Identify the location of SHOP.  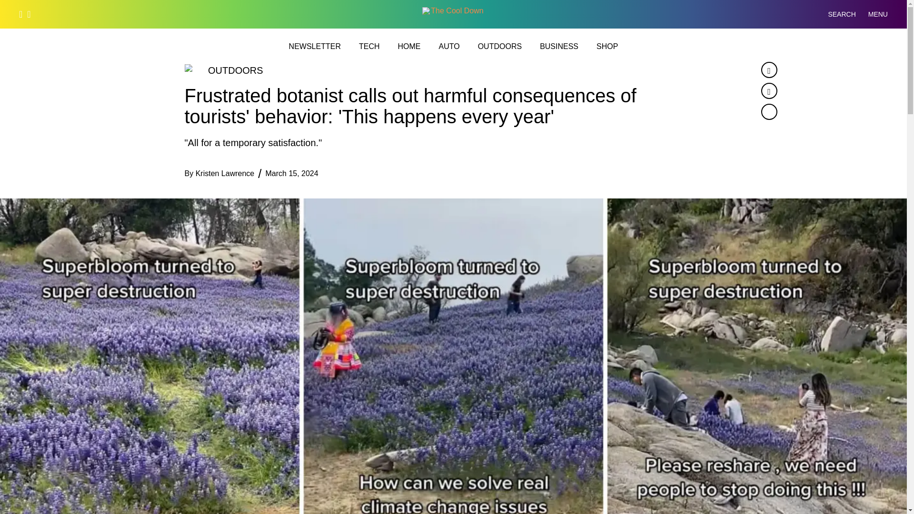
(607, 46).